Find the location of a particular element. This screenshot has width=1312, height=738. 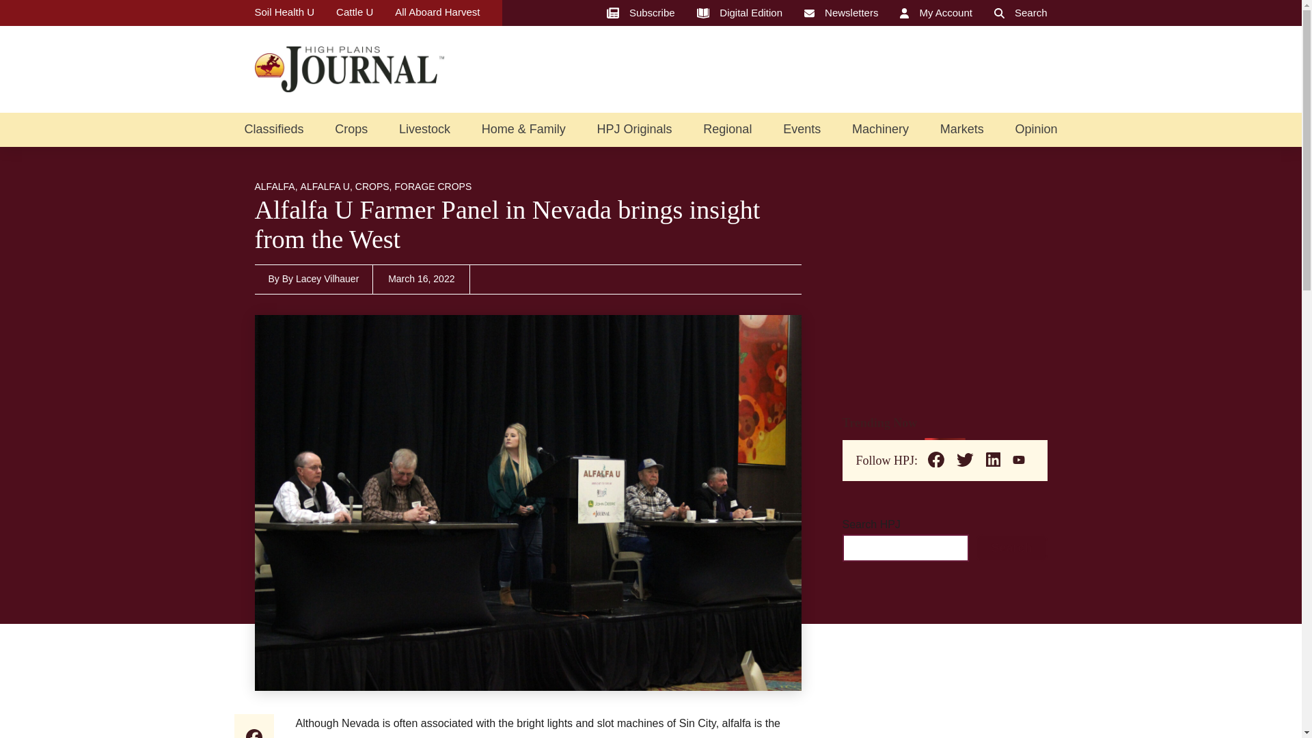

All Aboard Harvest is located at coordinates (437, 12).